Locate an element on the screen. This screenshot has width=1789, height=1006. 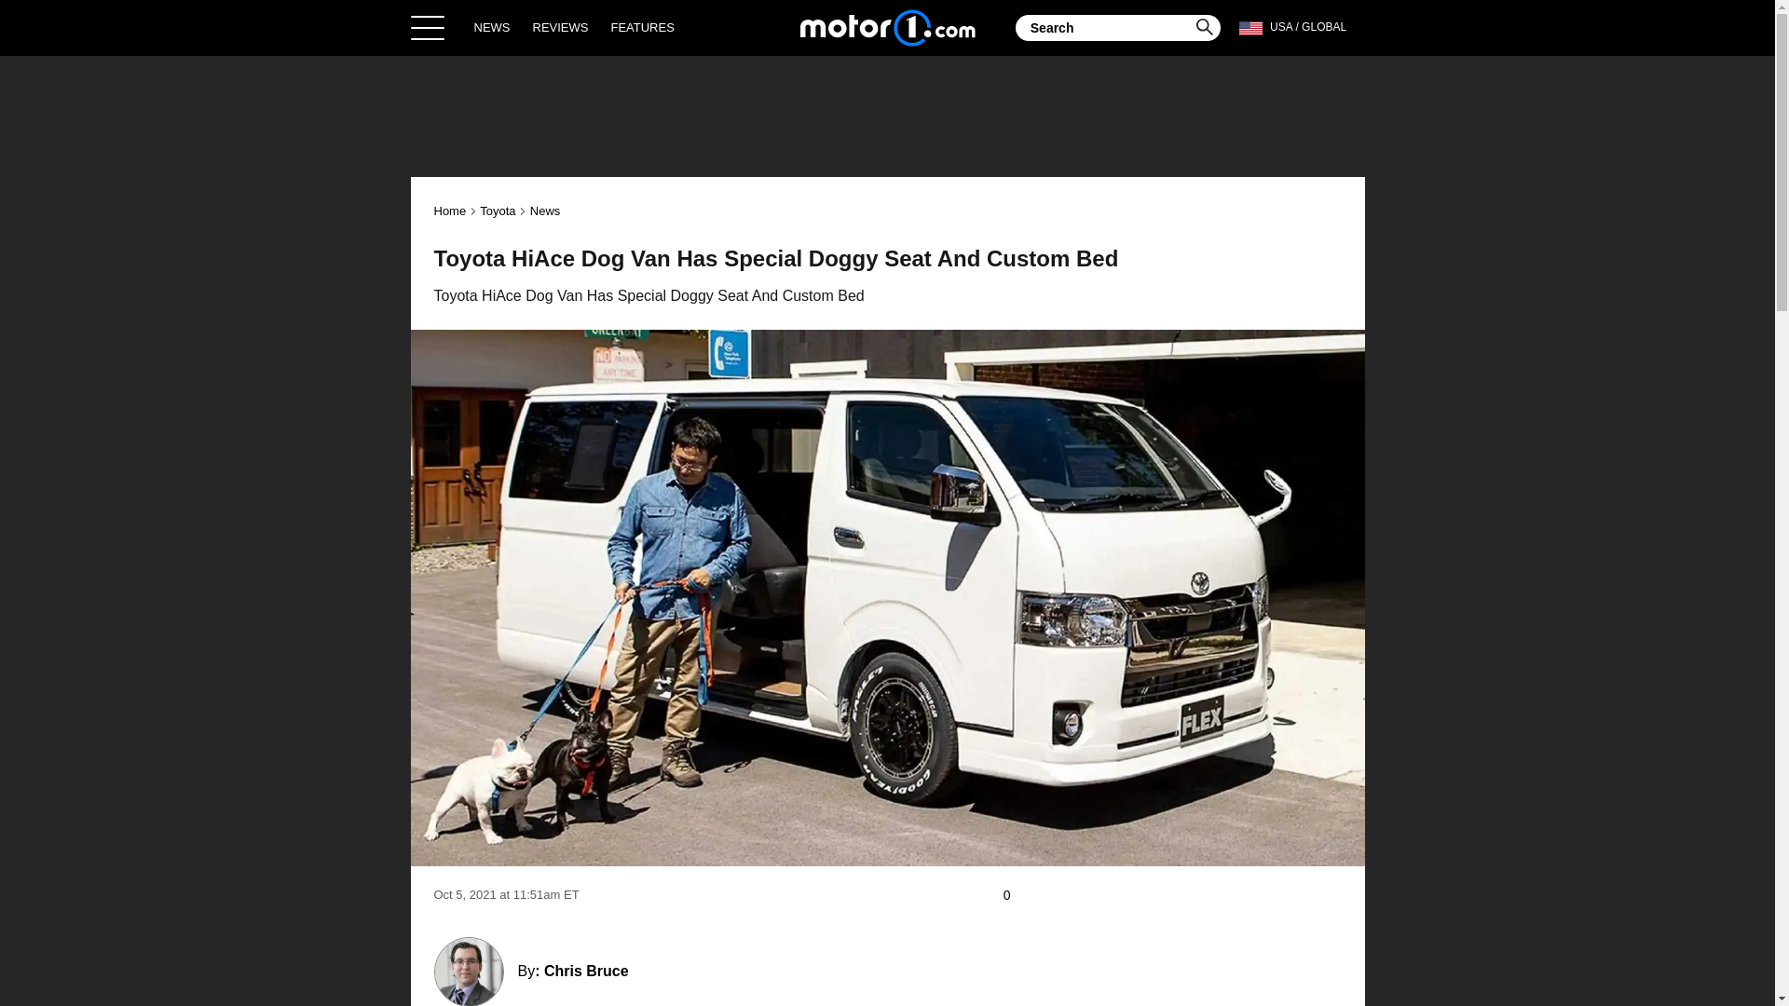
REVIEWS is located at coordinates (561, 27).